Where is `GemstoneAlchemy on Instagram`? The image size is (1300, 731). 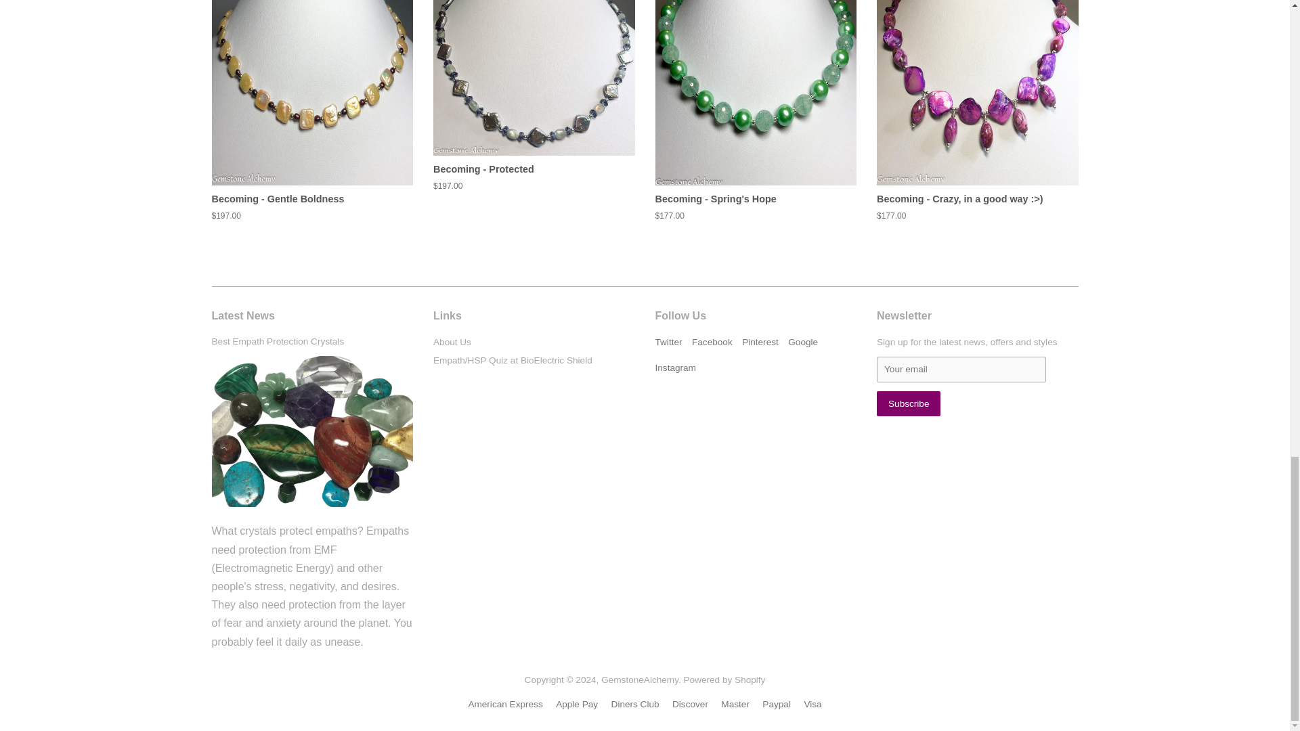 GemstoneAlchemy on Instagram is located at coordinates (675, 367).